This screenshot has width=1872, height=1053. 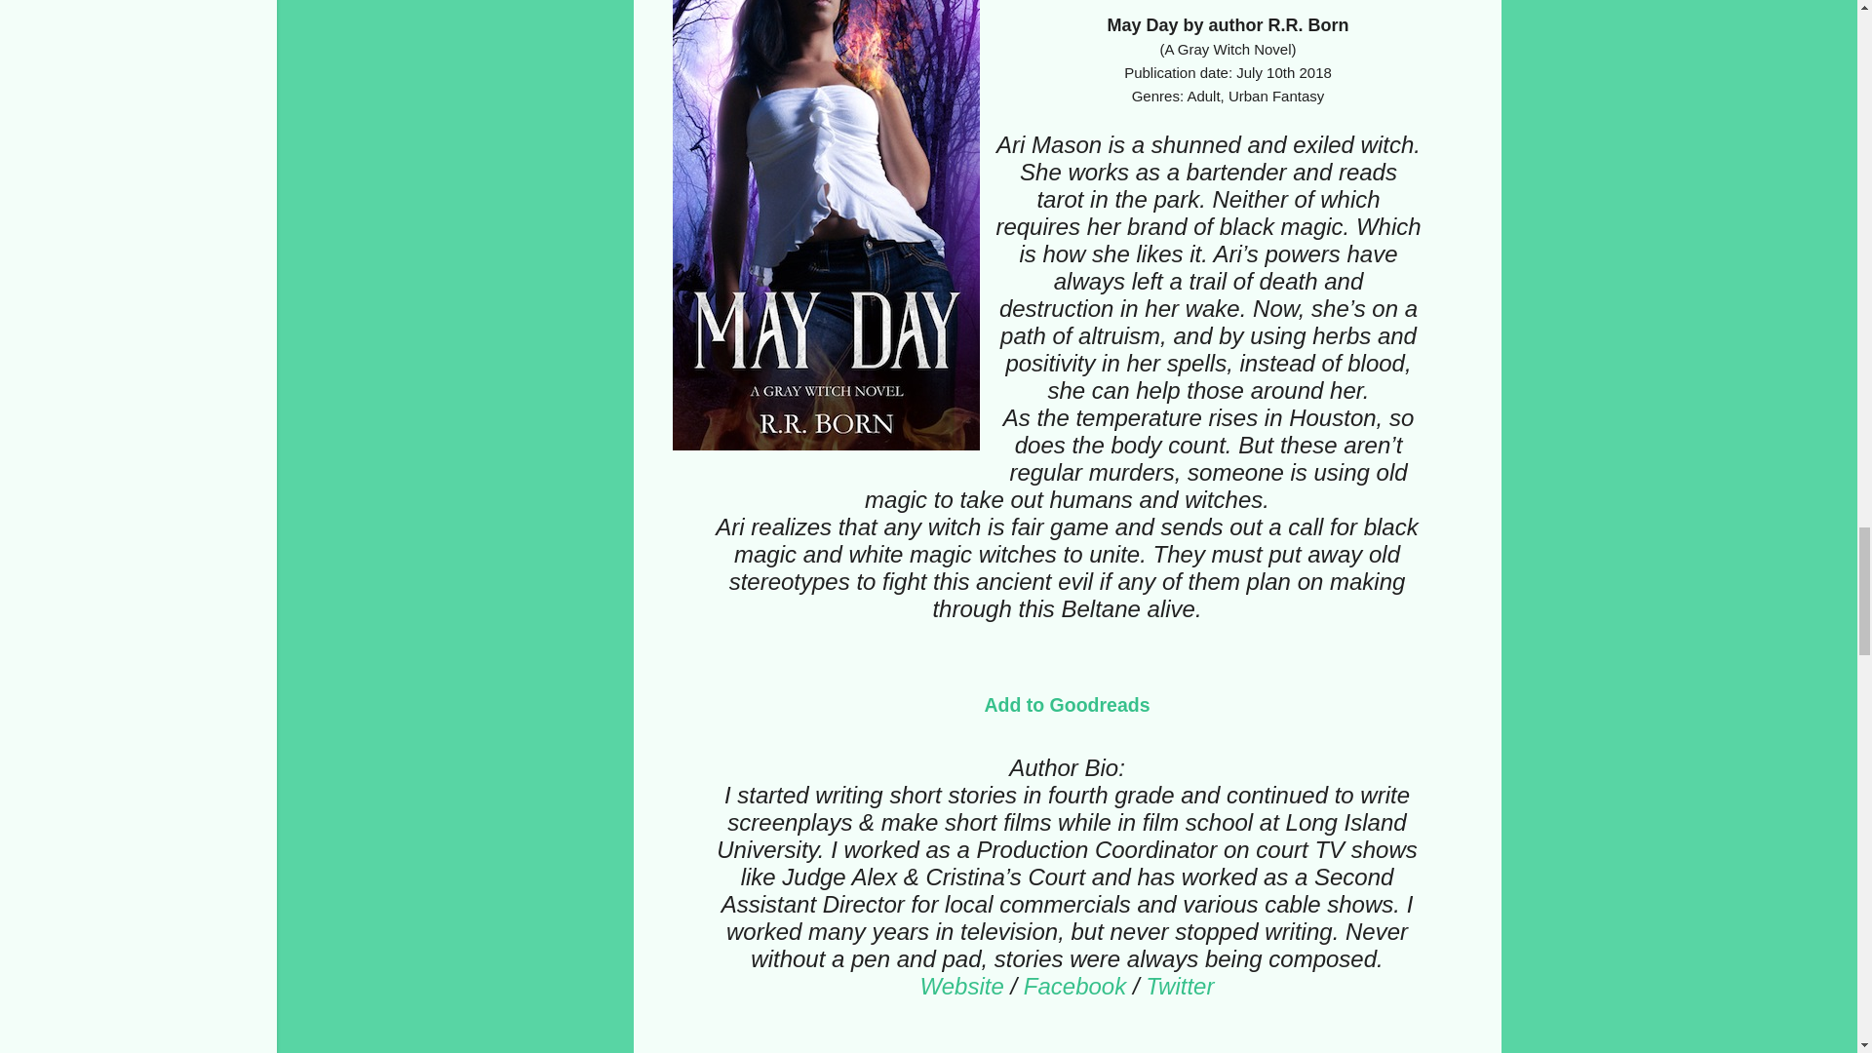 I want to click on Twitter, so click(x=1180, y=985).